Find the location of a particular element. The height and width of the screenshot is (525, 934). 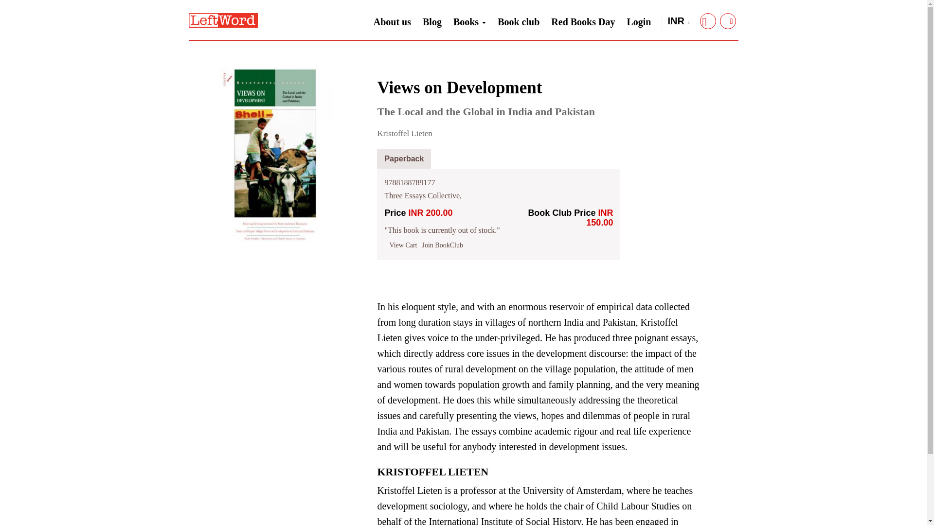

Blog is located at coordinates (432, 22).